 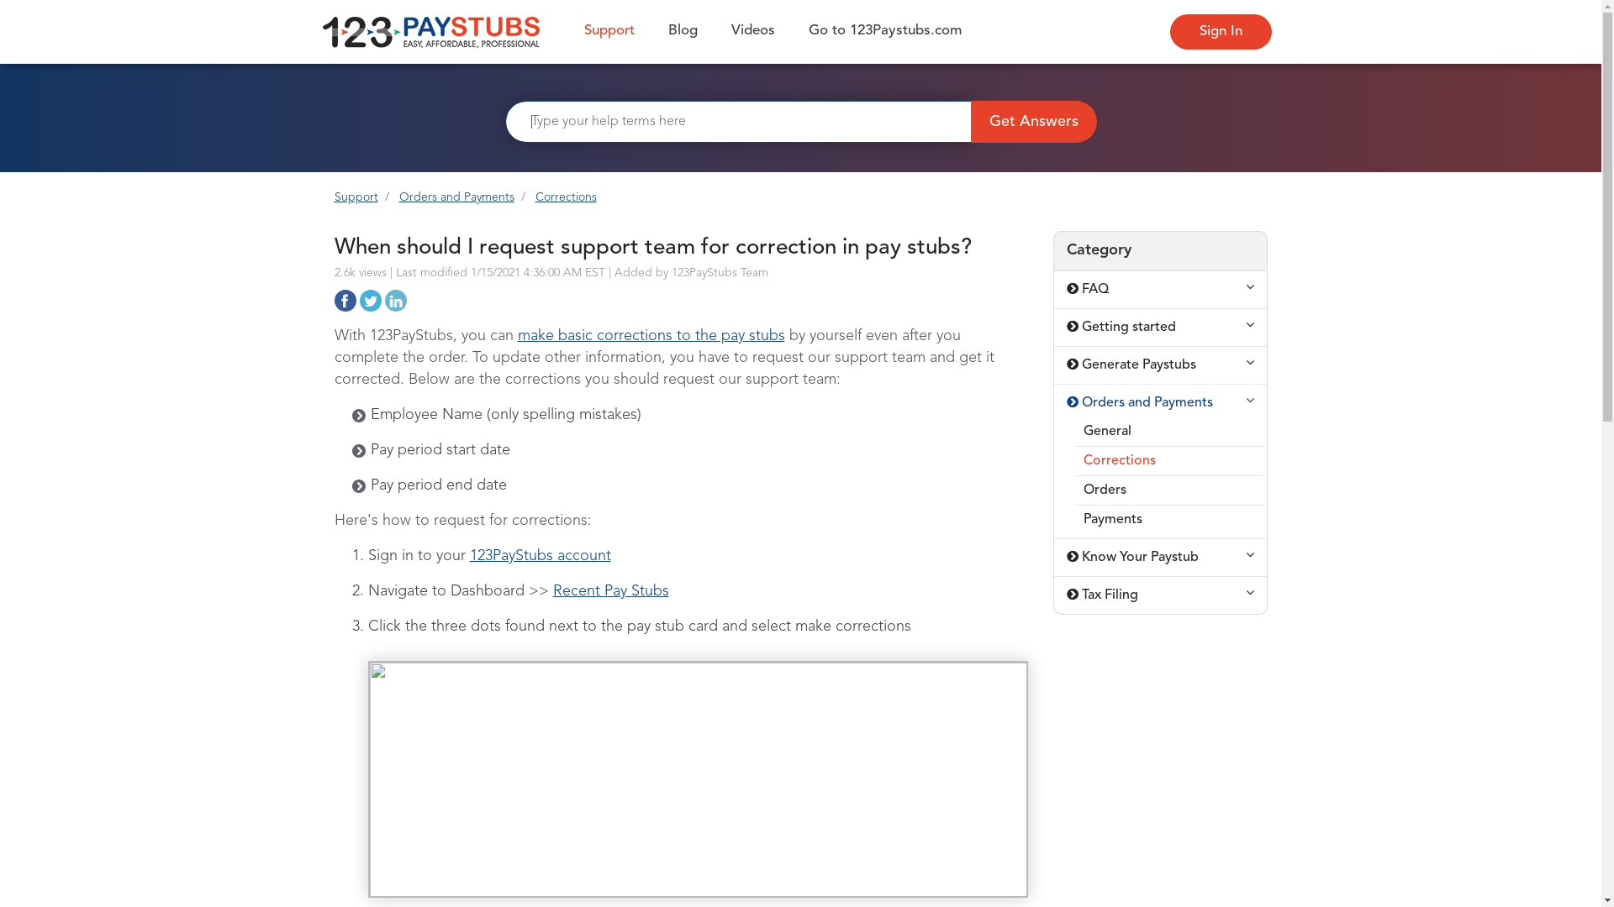 What do you see at coordinates (1168, 490) in the screenshot?
I see `Orders` at bounding box center [1168, 490].